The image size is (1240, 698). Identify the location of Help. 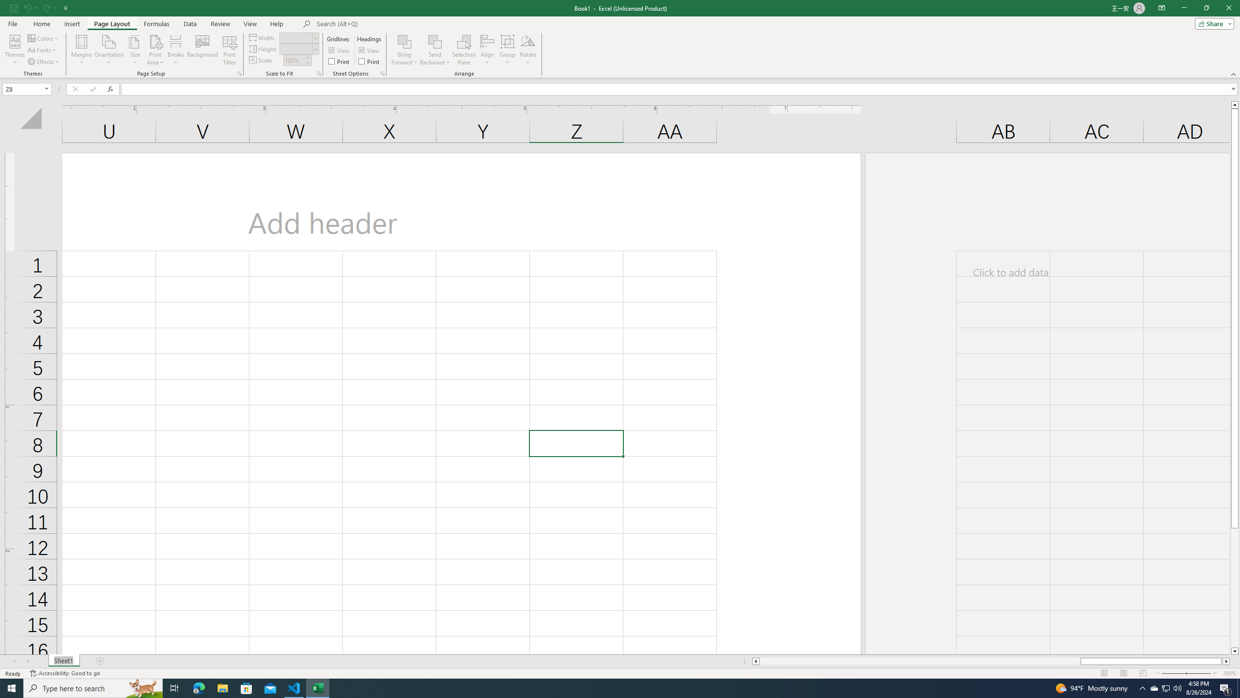
(277, 24).